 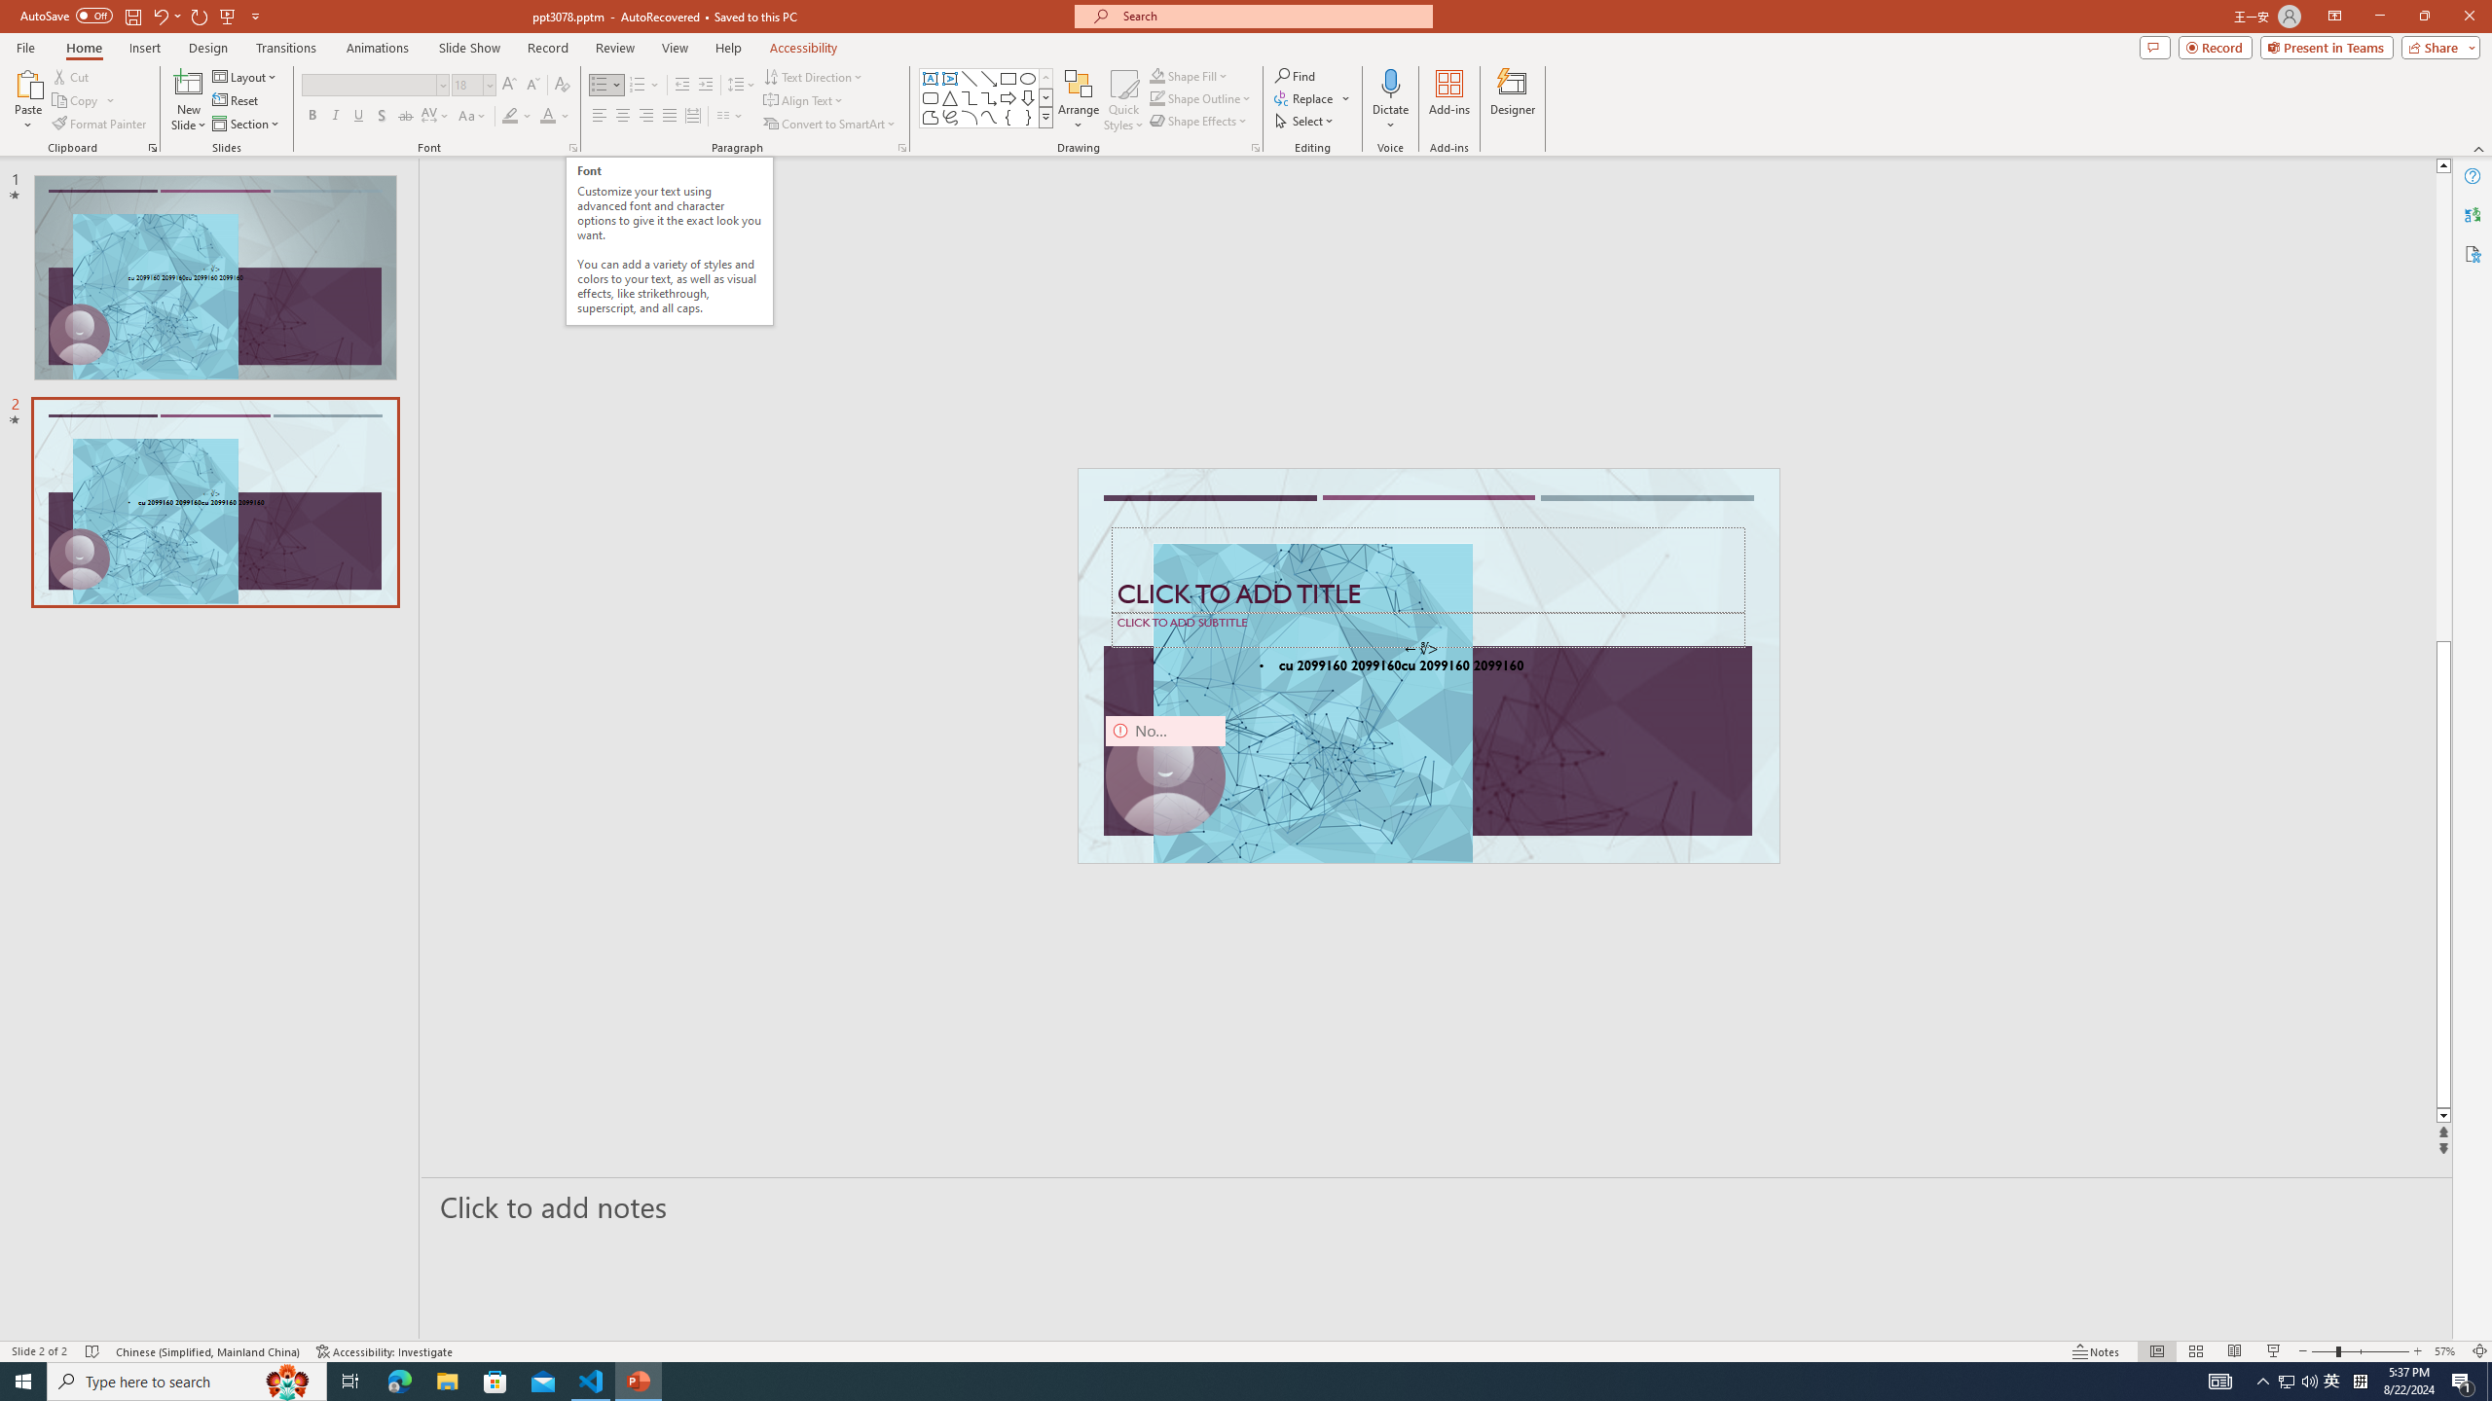 I want to click on Align Text, so click(x=804, y=101).